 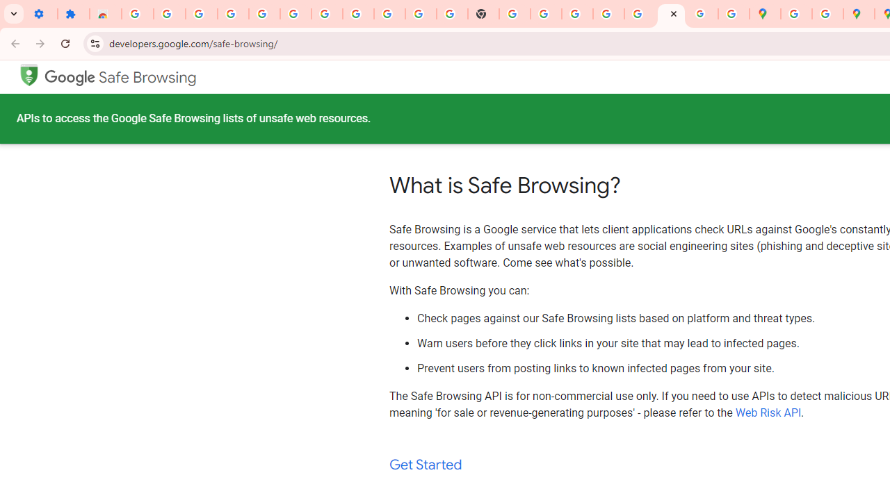 What do you see at coordinates (426, 465) in the screenshot?
I see `Get Started` at bounding box center [426, 465].